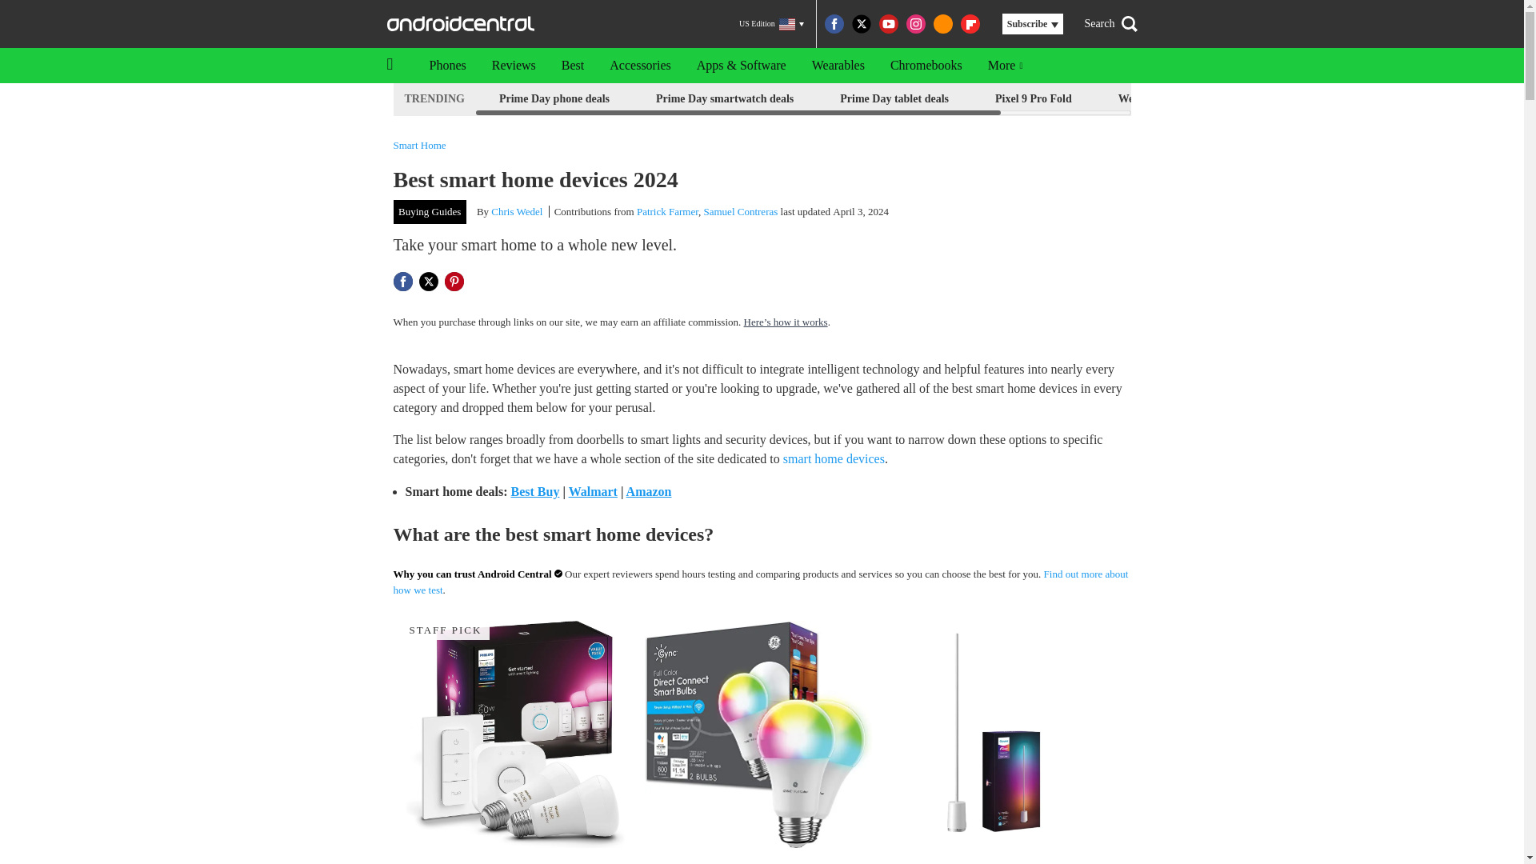  I want to click on Best, so click(573, 66).